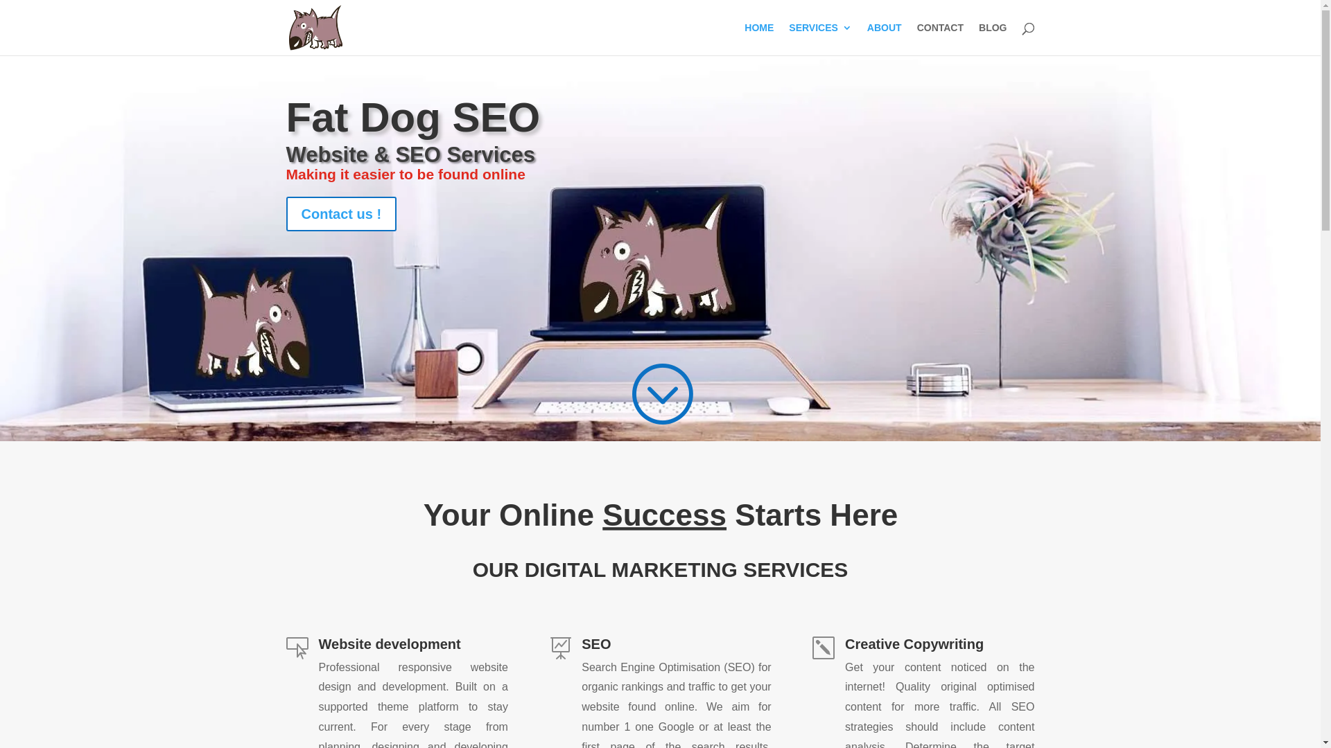  Describe the element at coordinates (993, 39) in the screenshot. I see `BLOG` at that location.